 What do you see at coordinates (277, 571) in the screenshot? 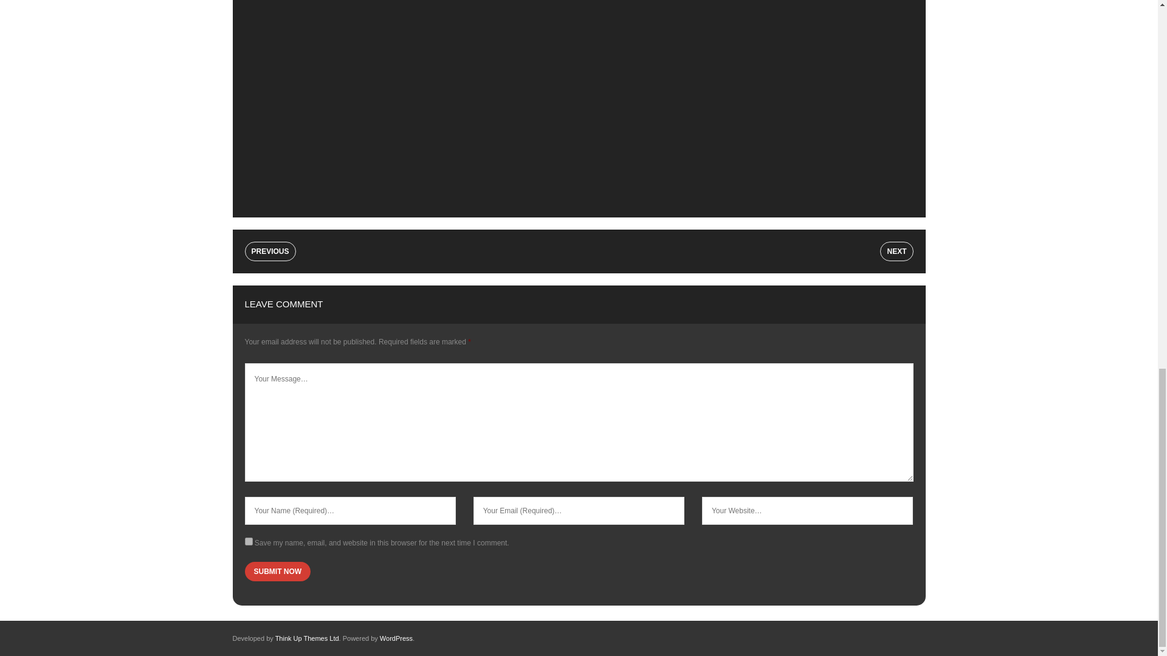
I see `Submit Now` at bounding box center [277, 571].